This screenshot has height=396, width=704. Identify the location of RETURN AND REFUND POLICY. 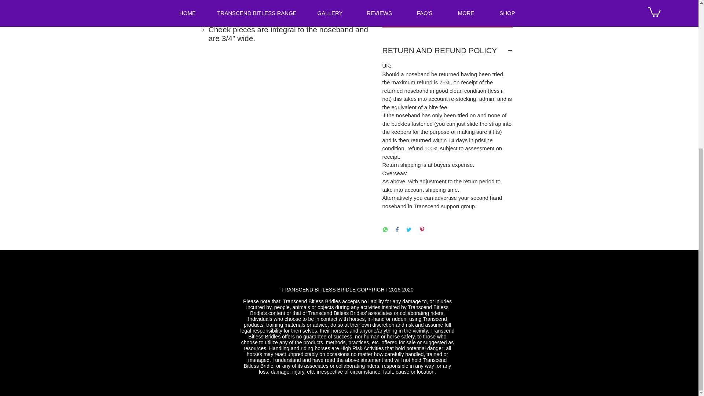
(447, 51).